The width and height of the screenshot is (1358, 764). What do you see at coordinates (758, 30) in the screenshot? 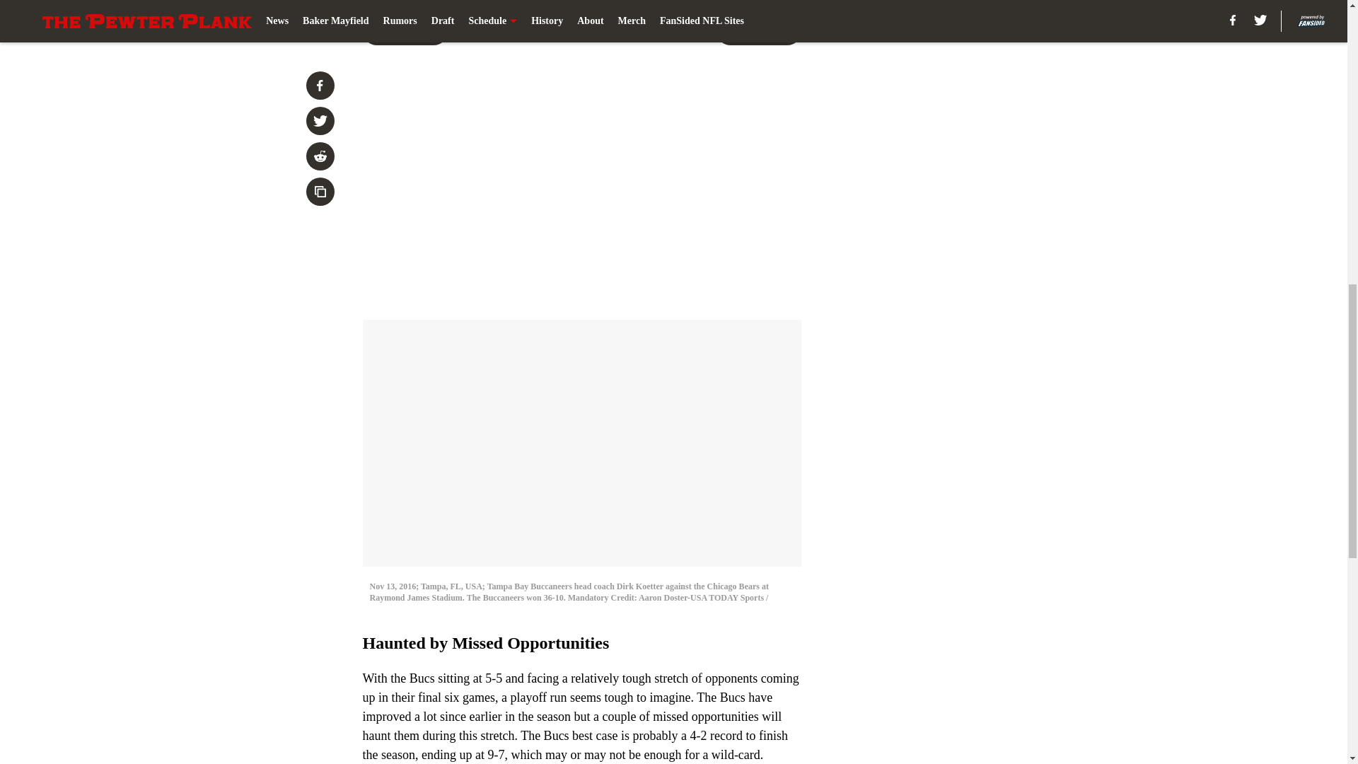
I see `Next` at bounding box center [758, 30].